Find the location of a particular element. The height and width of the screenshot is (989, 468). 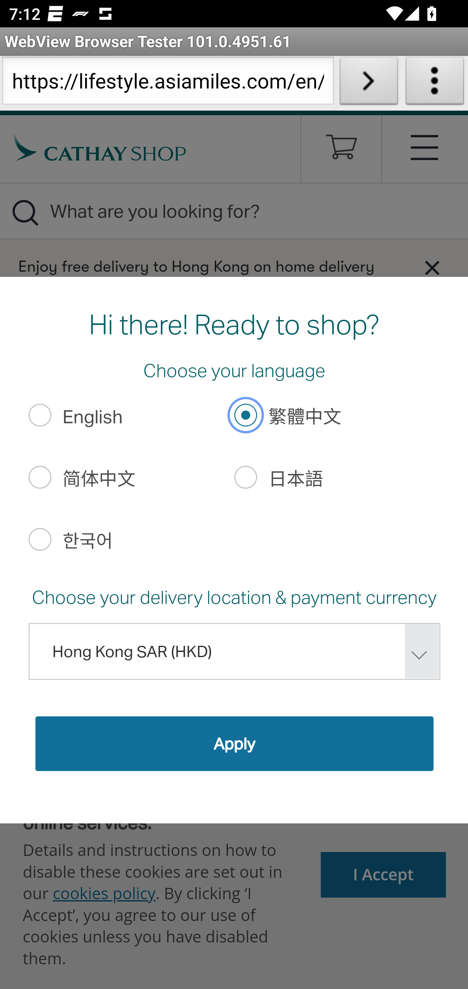

한국어 is located at coordinates (40, 539).